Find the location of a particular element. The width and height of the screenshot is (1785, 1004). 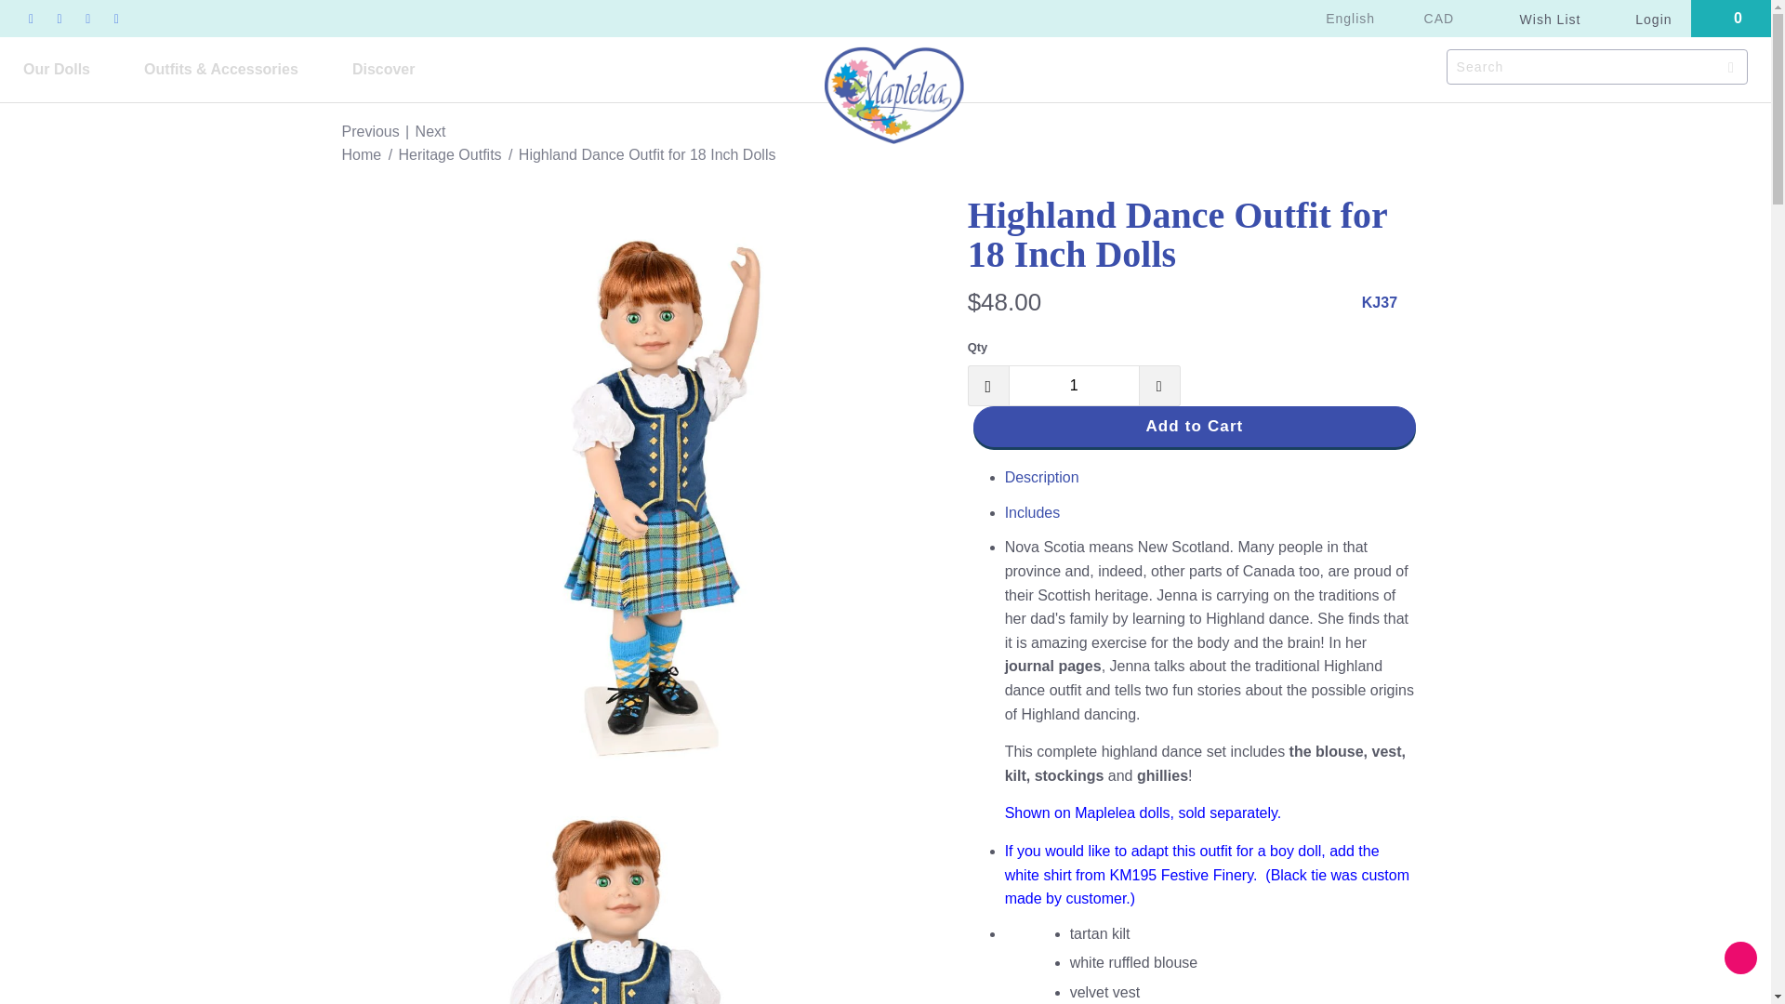

1 is located at coordinates (1074, 386).